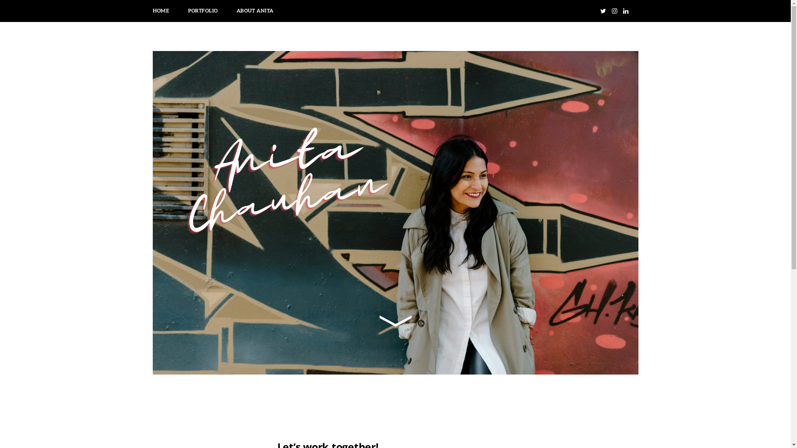  Describe the element at coordinates (161, 11) in the screenshot. I see `HOME` at that location.